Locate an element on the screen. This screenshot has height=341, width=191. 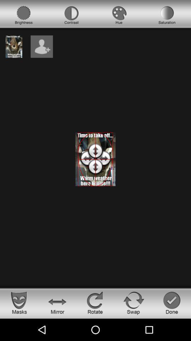
adjust contrast is located at coordinates (71, 15).